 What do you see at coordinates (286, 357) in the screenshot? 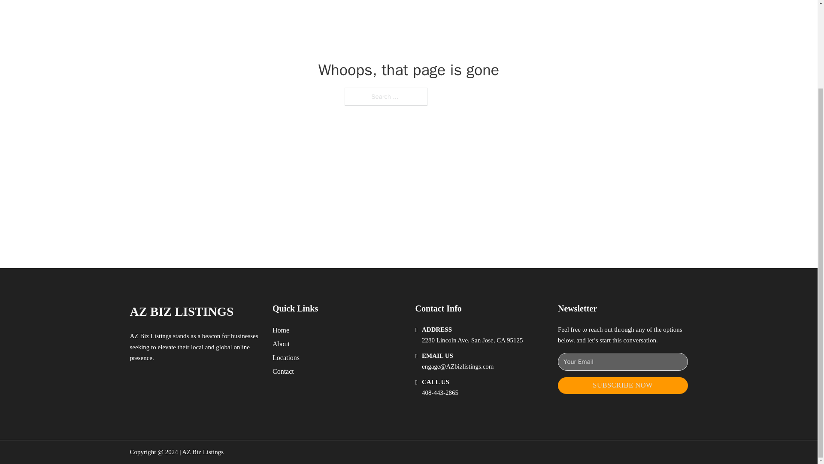
I see `Locations` at bounding box center [286, 357].